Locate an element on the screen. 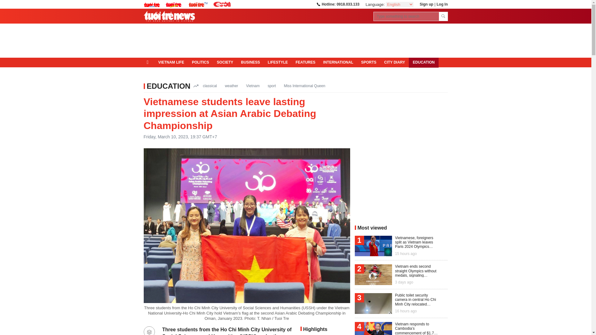 The image size is (596, 335). Vietnam is located at coordinates (253, 86).